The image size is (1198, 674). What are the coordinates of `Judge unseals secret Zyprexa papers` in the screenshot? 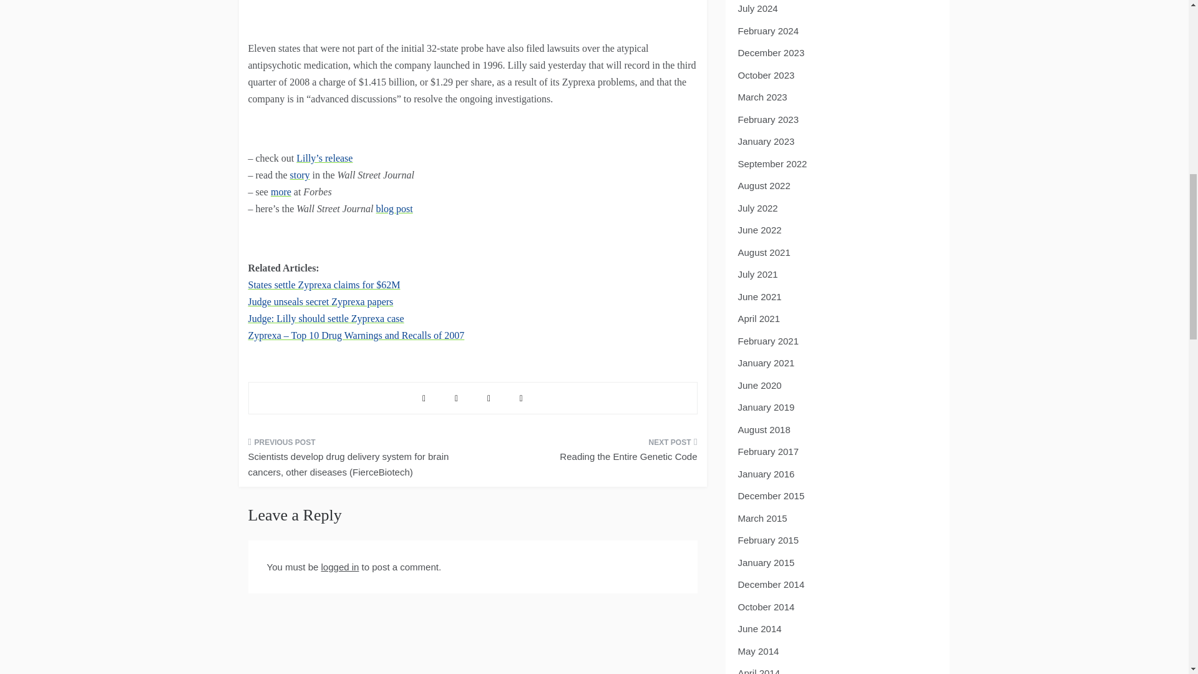 It's located at (321, 302).